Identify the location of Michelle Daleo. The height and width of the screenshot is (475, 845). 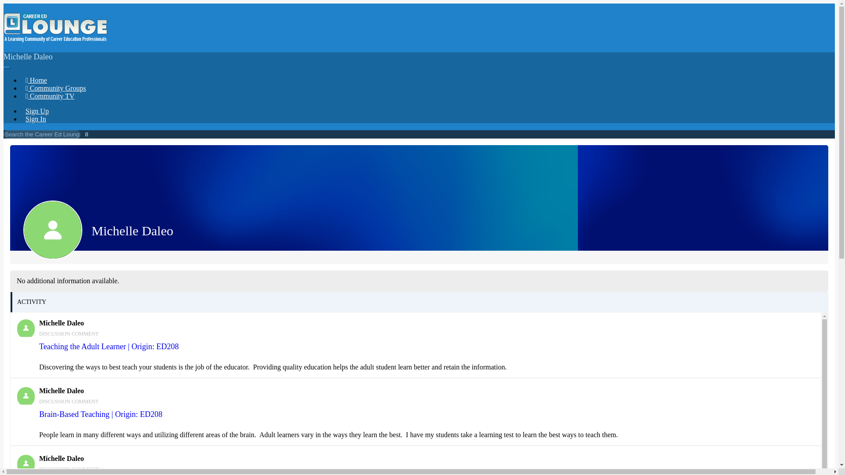
(61, 391).